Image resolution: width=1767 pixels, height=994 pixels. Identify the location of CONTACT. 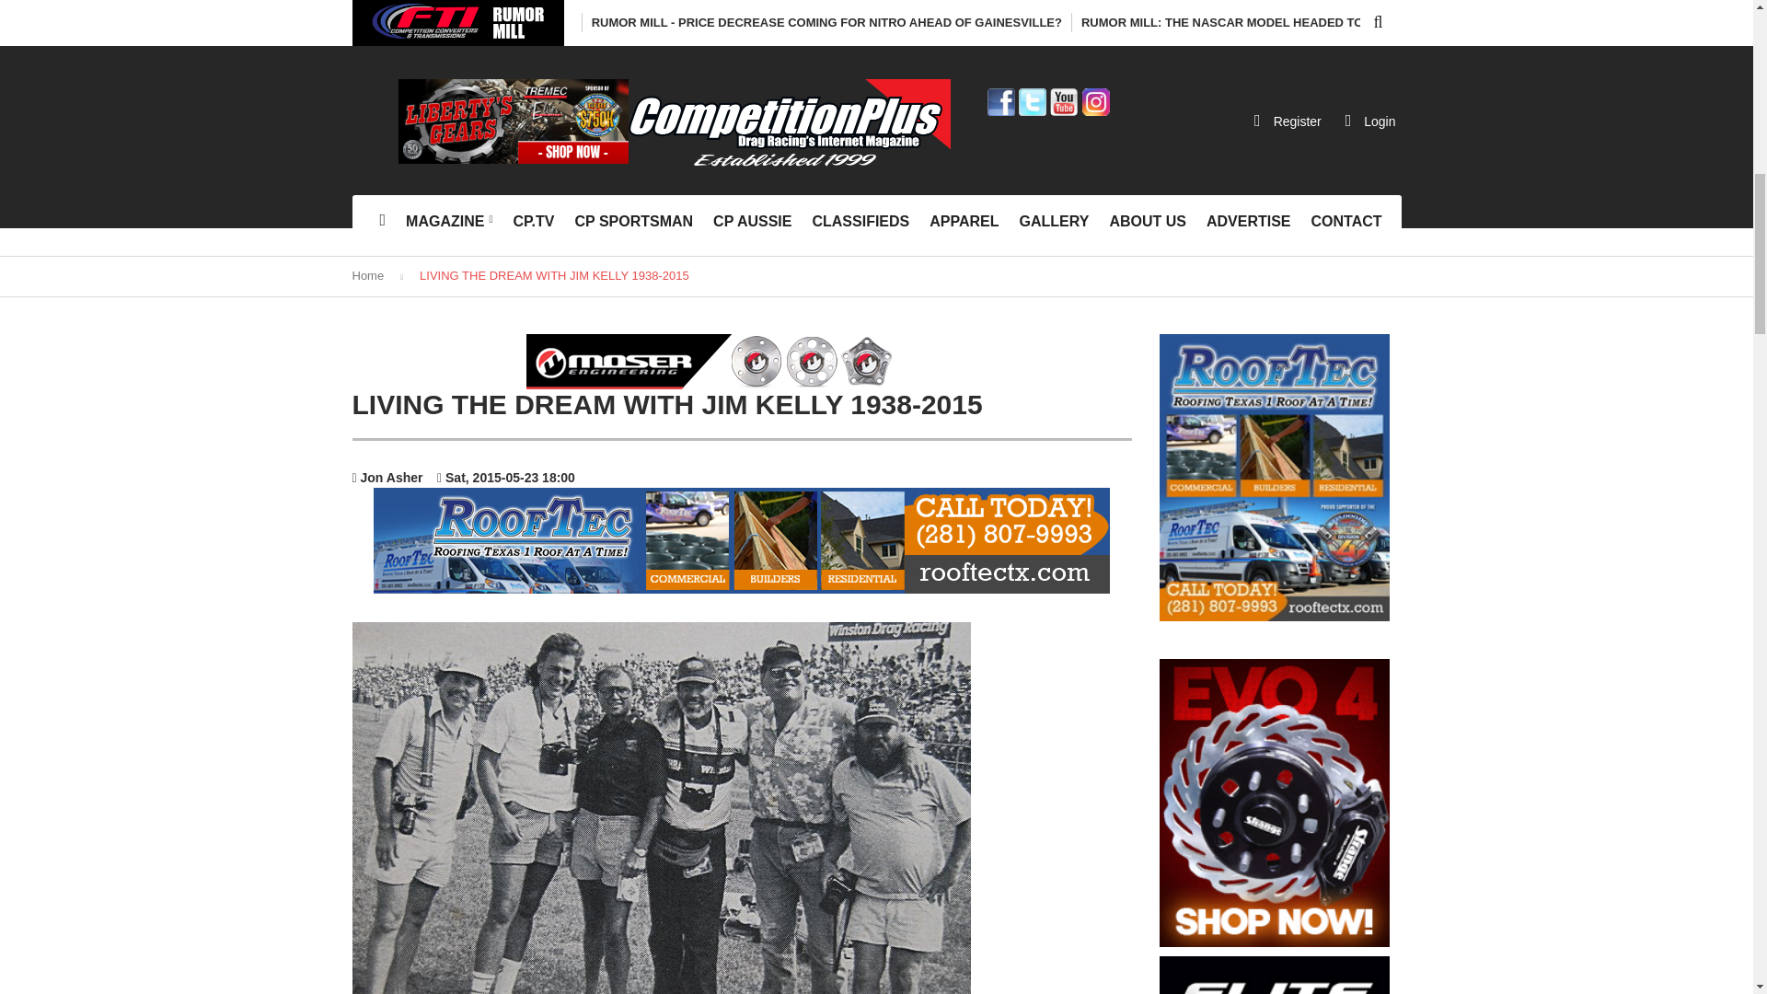
(1347, 222).